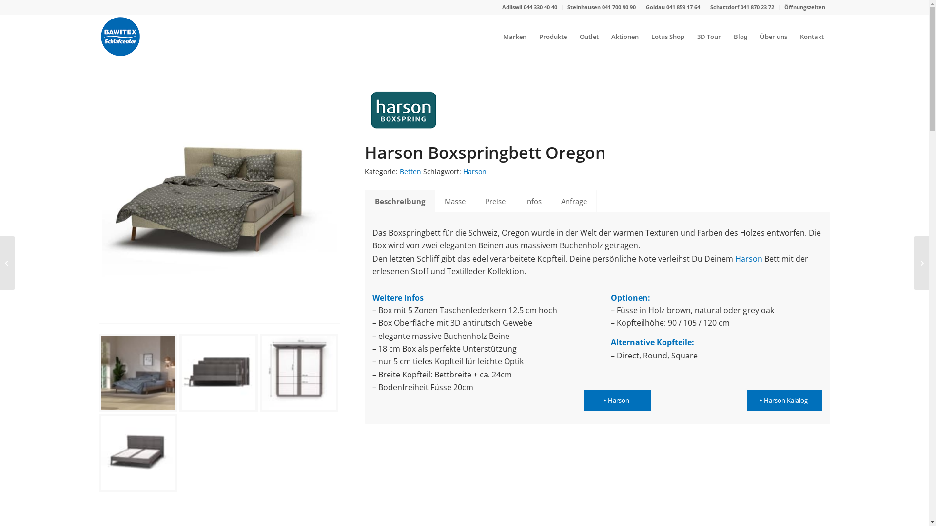 Image resolution: width=936 pixels, height=526 pixels. Describe the element at coordinates (540, 7) in the screenshot. I see `044 330 40 40` at that location.